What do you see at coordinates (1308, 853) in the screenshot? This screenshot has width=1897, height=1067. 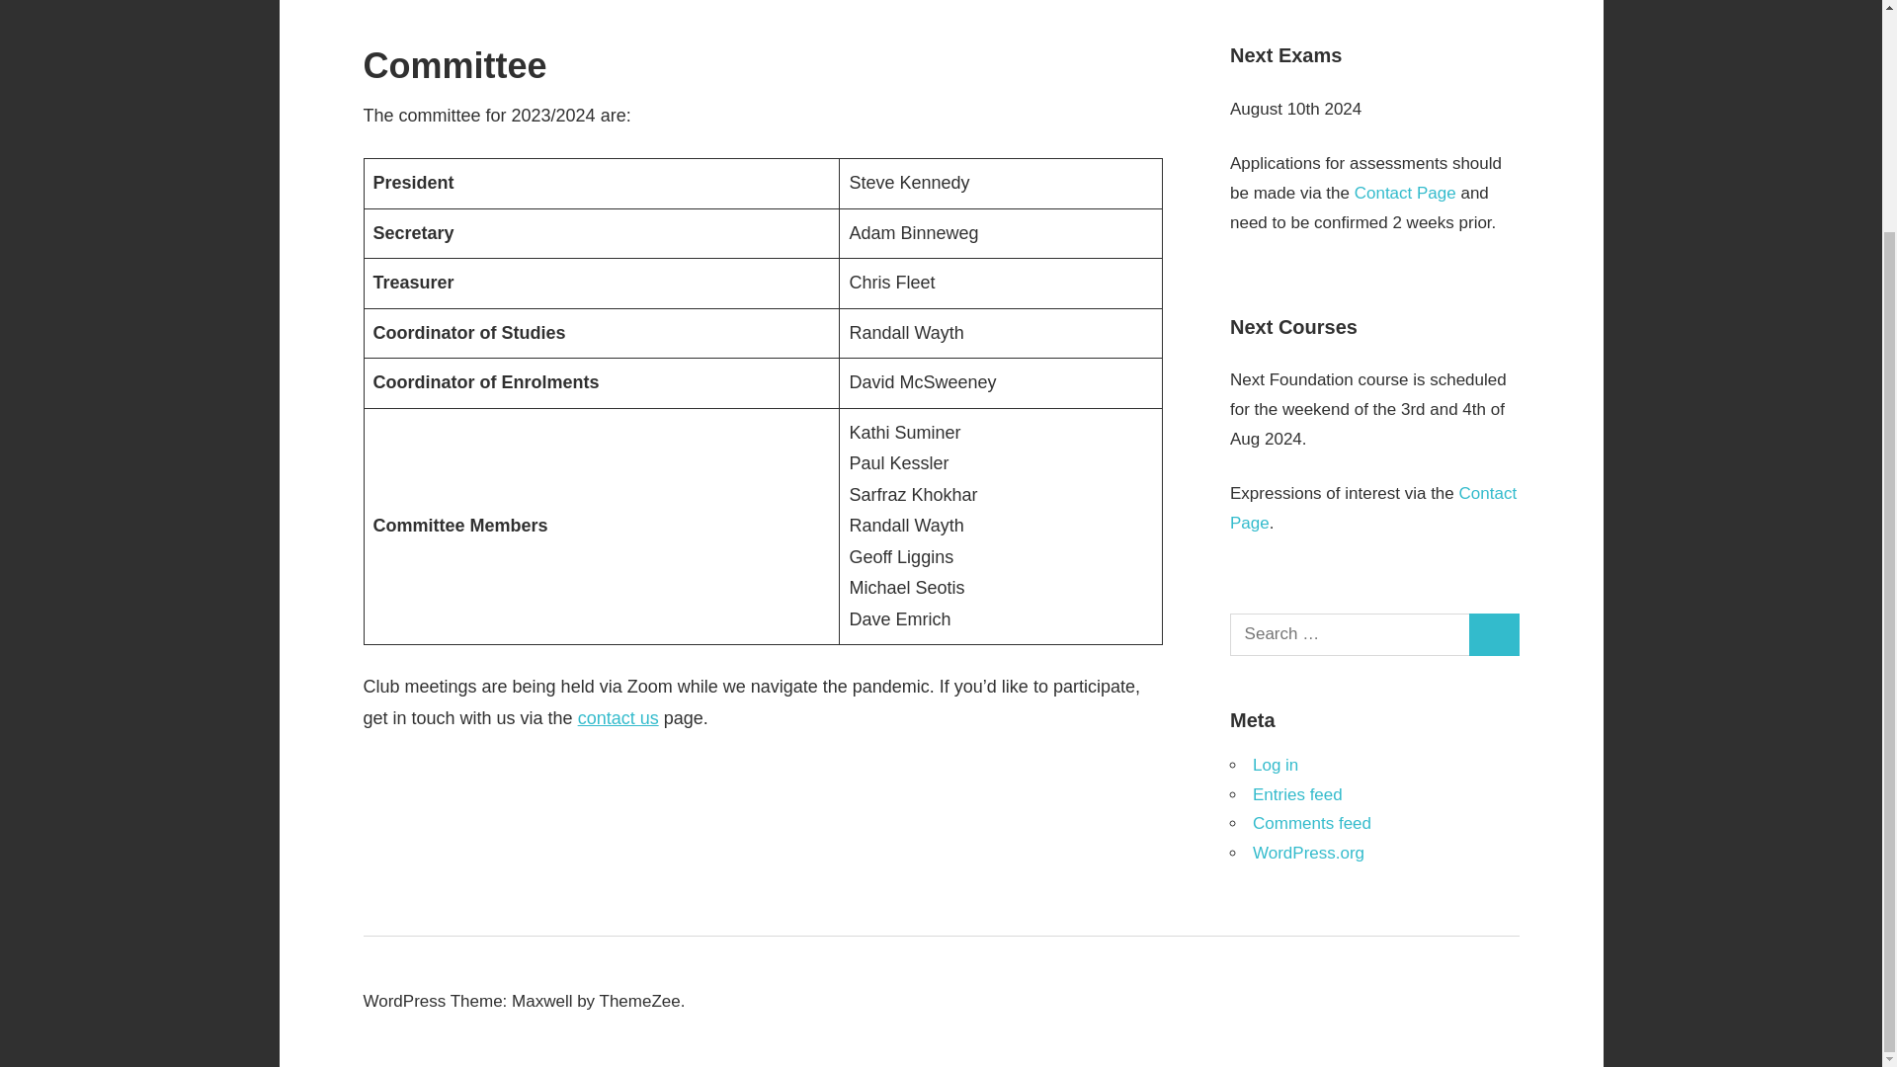 I see `WordPress.org` at bounding box center [1308, 853].